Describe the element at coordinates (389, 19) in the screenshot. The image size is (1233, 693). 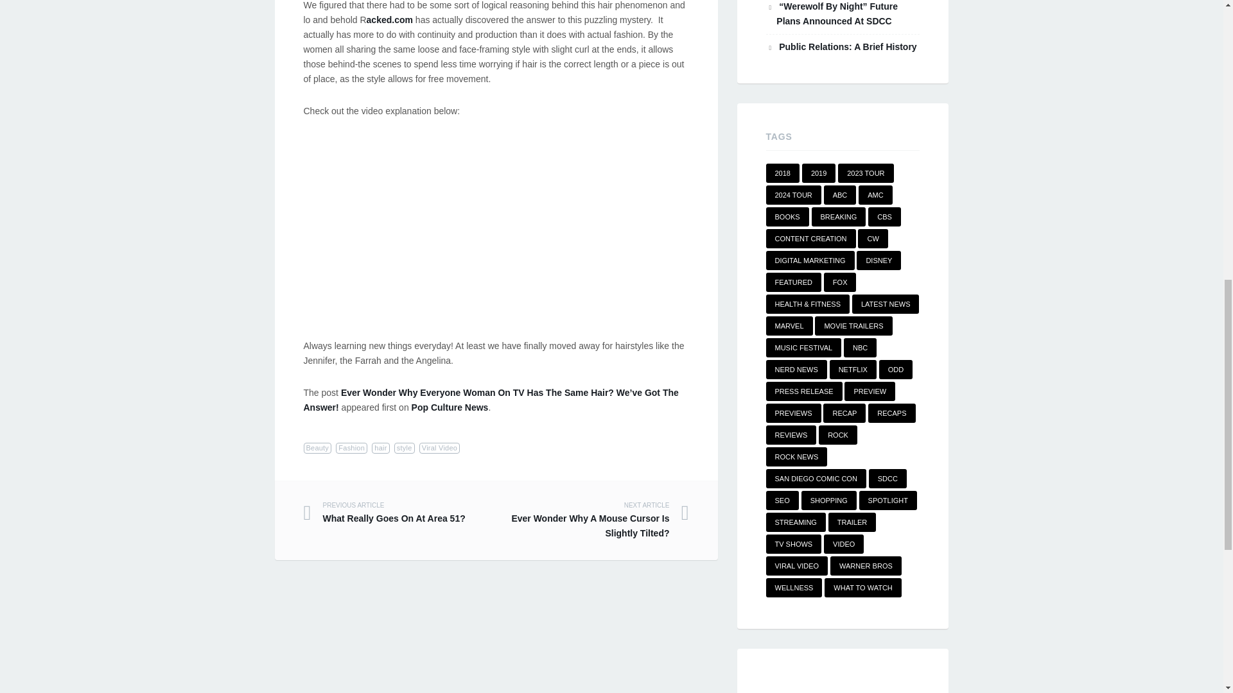
I see `acked.com` at that location.